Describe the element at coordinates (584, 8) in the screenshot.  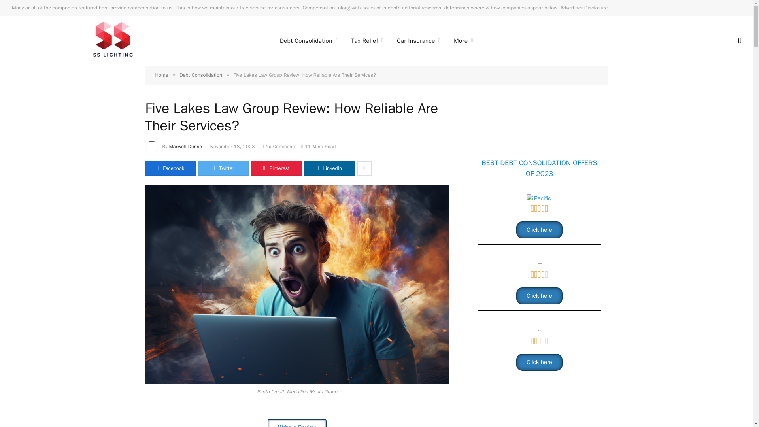
I see `Advertiser Disclosure` at that location.